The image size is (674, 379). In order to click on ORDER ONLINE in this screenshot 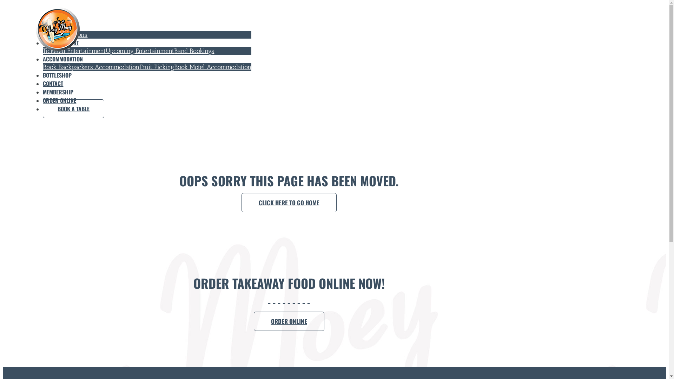, I will do `click(60, 100)`.